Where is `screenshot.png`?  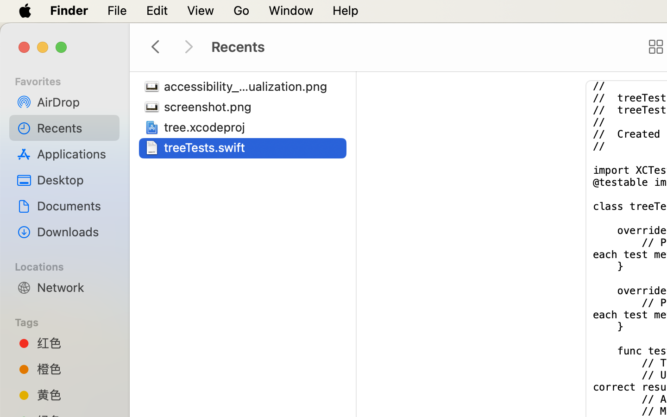
screenshot.png is located at coordinates (210, 107).